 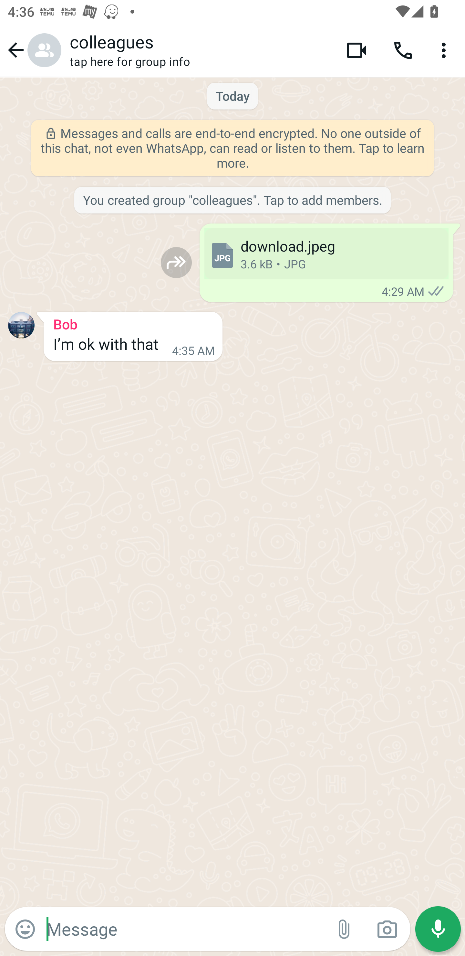 What do you see at coordinates (33, 50) in the screenshot?
I see `Navigate up` at bounding box center [33, 50].